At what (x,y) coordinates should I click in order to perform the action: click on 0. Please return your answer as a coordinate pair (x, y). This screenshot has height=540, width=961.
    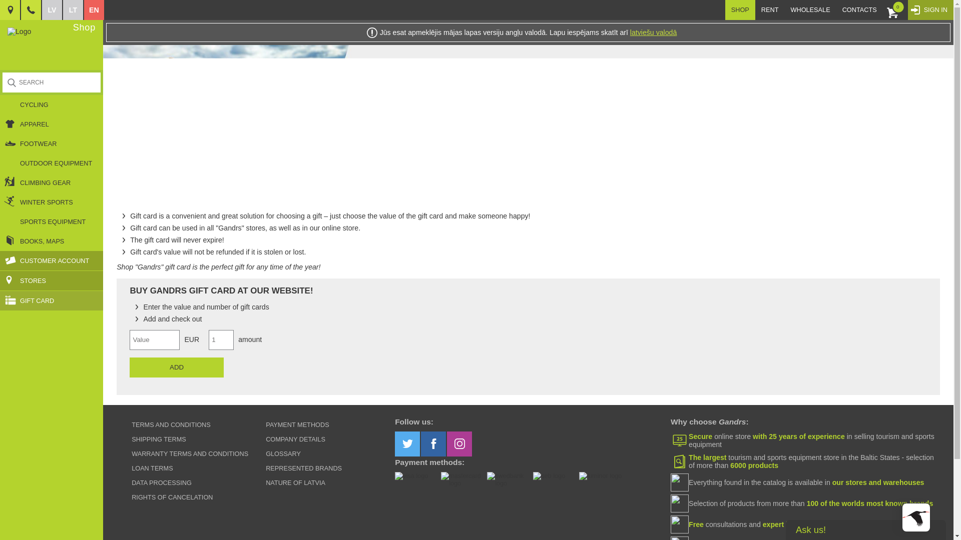
    Looking at the image, I should click on (895, 10).